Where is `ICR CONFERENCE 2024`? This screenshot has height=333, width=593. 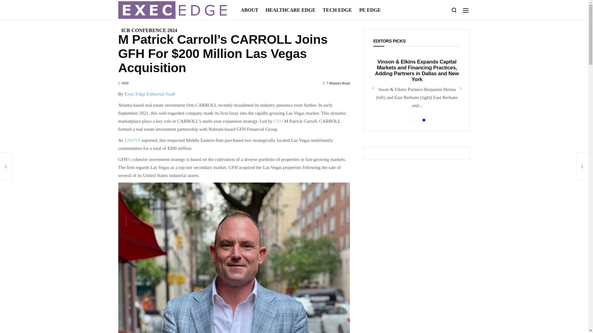 ICR CONFERENCE 2024 is located at coordinates (149, 30).